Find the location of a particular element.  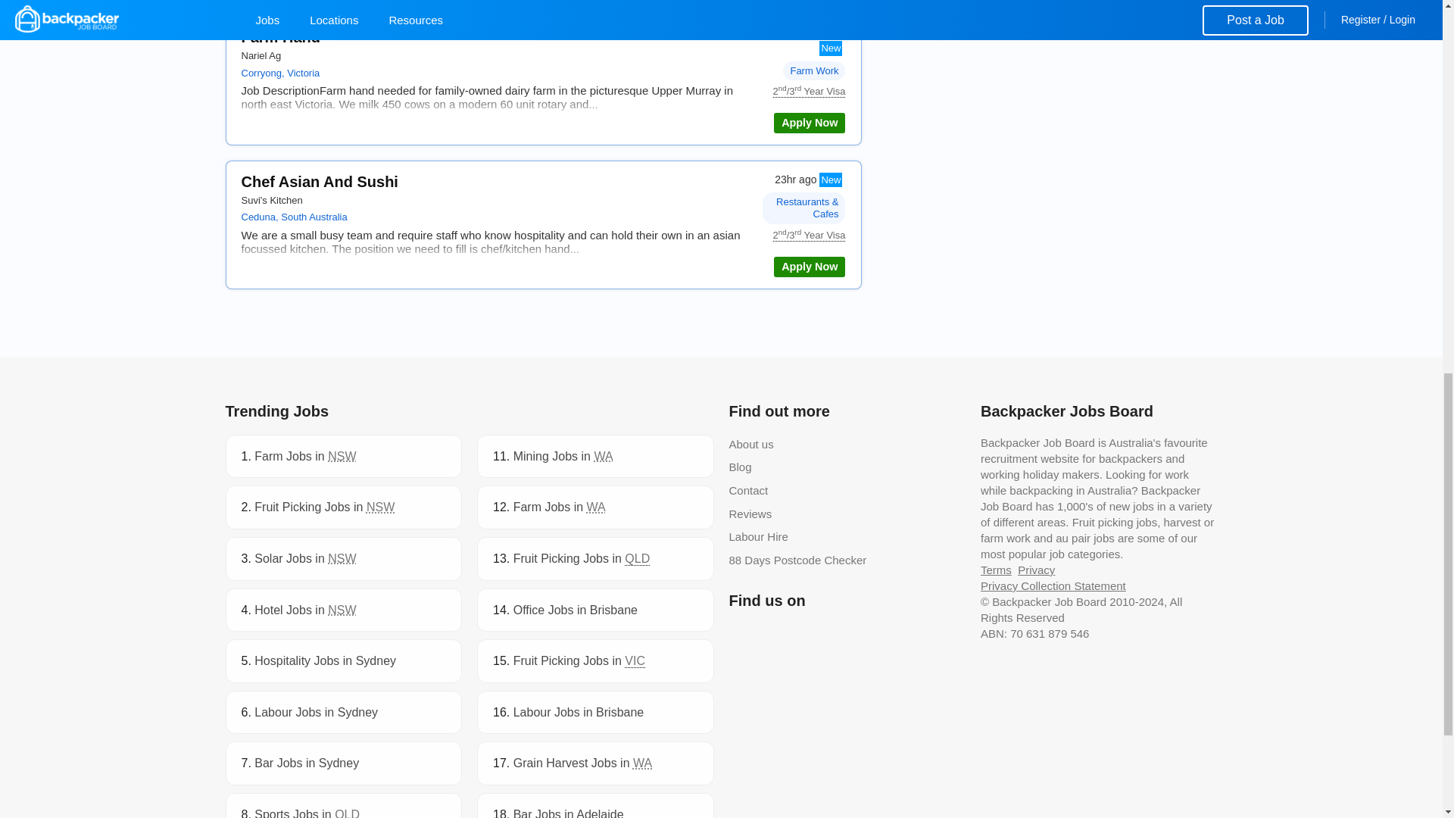

Chef Asian And Sushi is located at coordinates (809, 267).